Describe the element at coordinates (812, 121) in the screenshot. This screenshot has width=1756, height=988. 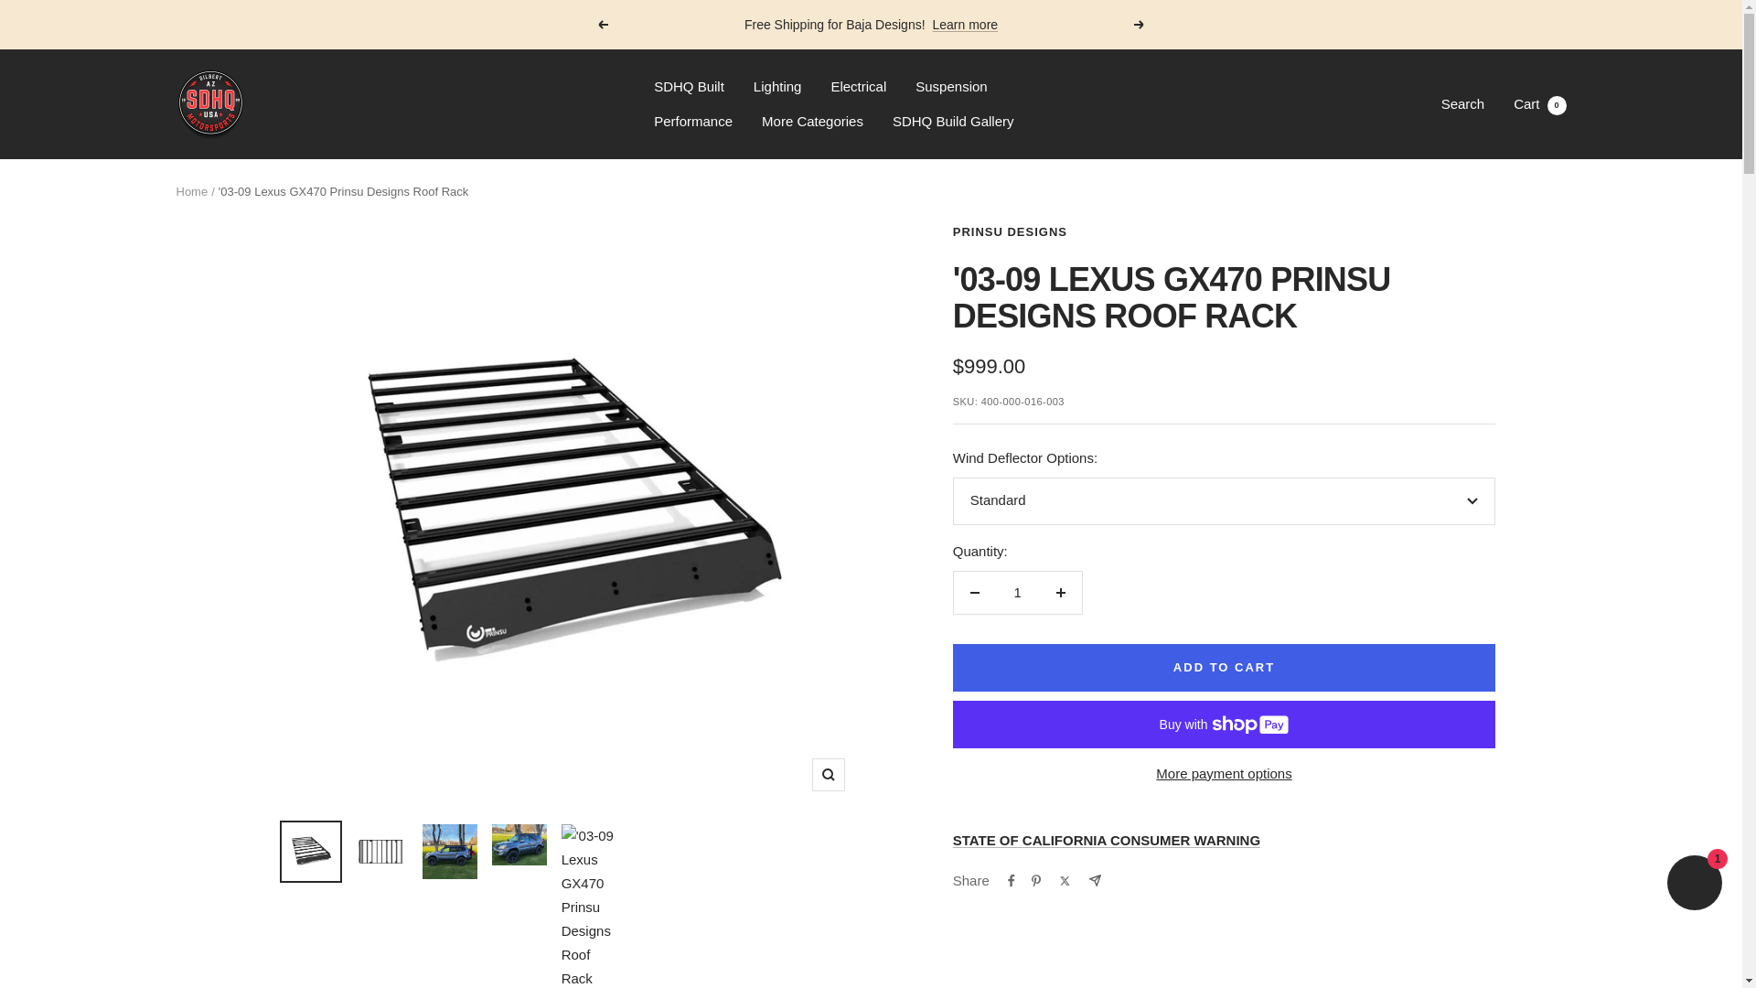
I see `Previous` at that location.